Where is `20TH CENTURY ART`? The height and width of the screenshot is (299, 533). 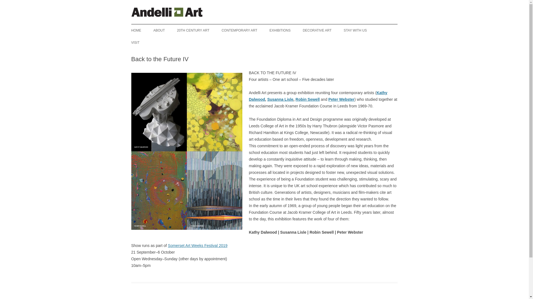 20TH CENTURY ART is located at coordinates (193, 30).